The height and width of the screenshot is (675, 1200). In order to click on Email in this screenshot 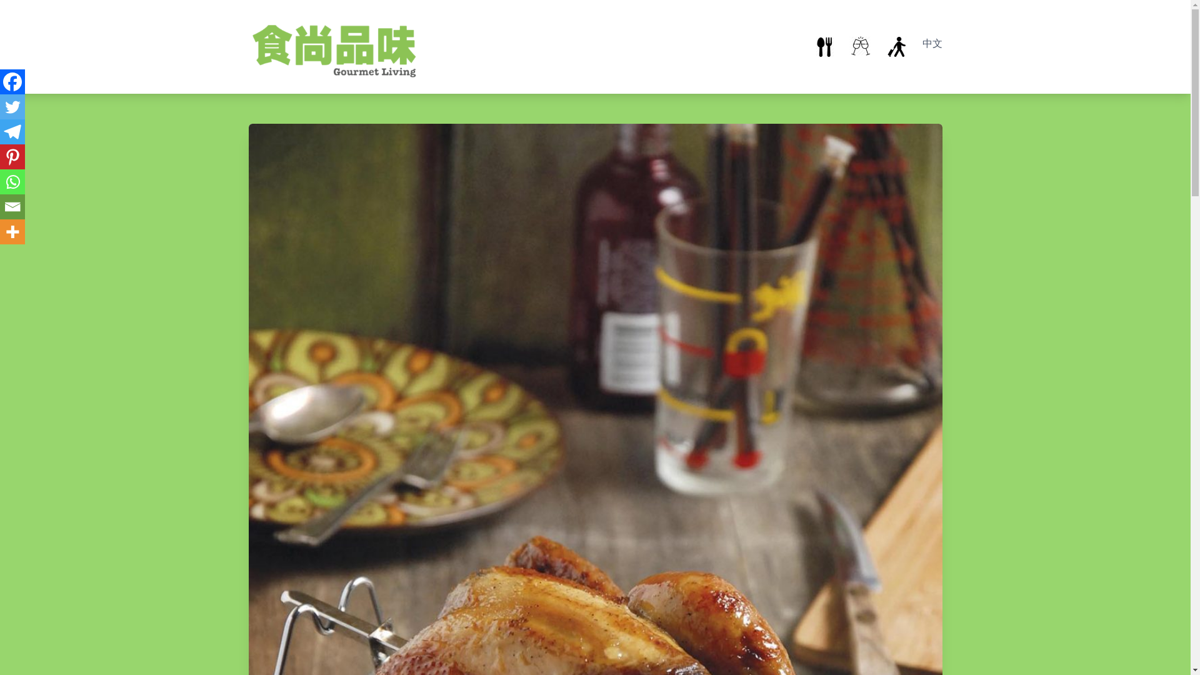, I will do `click(12, 207)`.